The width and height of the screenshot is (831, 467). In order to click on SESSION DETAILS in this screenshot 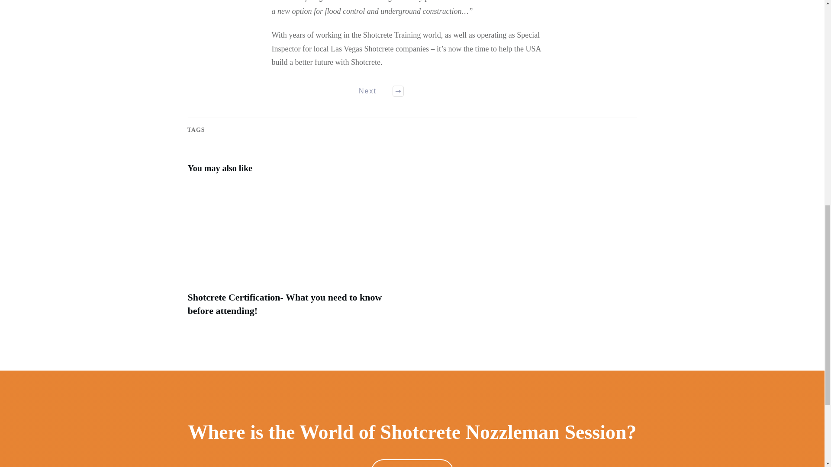, I will do `click(412, 463)`.